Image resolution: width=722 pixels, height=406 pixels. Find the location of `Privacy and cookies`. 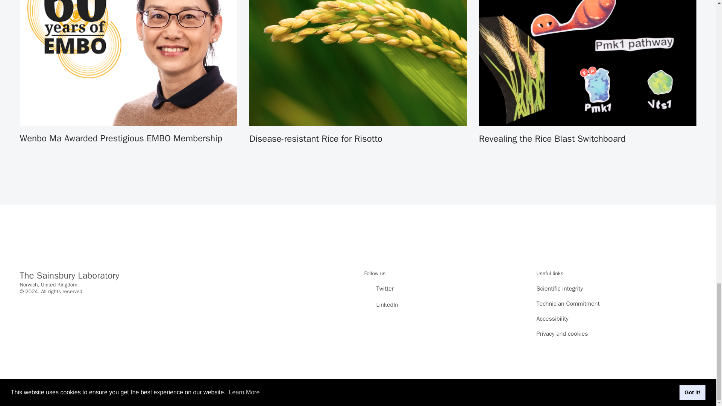

Privacy and cookies is located at coordinates (562, 334).